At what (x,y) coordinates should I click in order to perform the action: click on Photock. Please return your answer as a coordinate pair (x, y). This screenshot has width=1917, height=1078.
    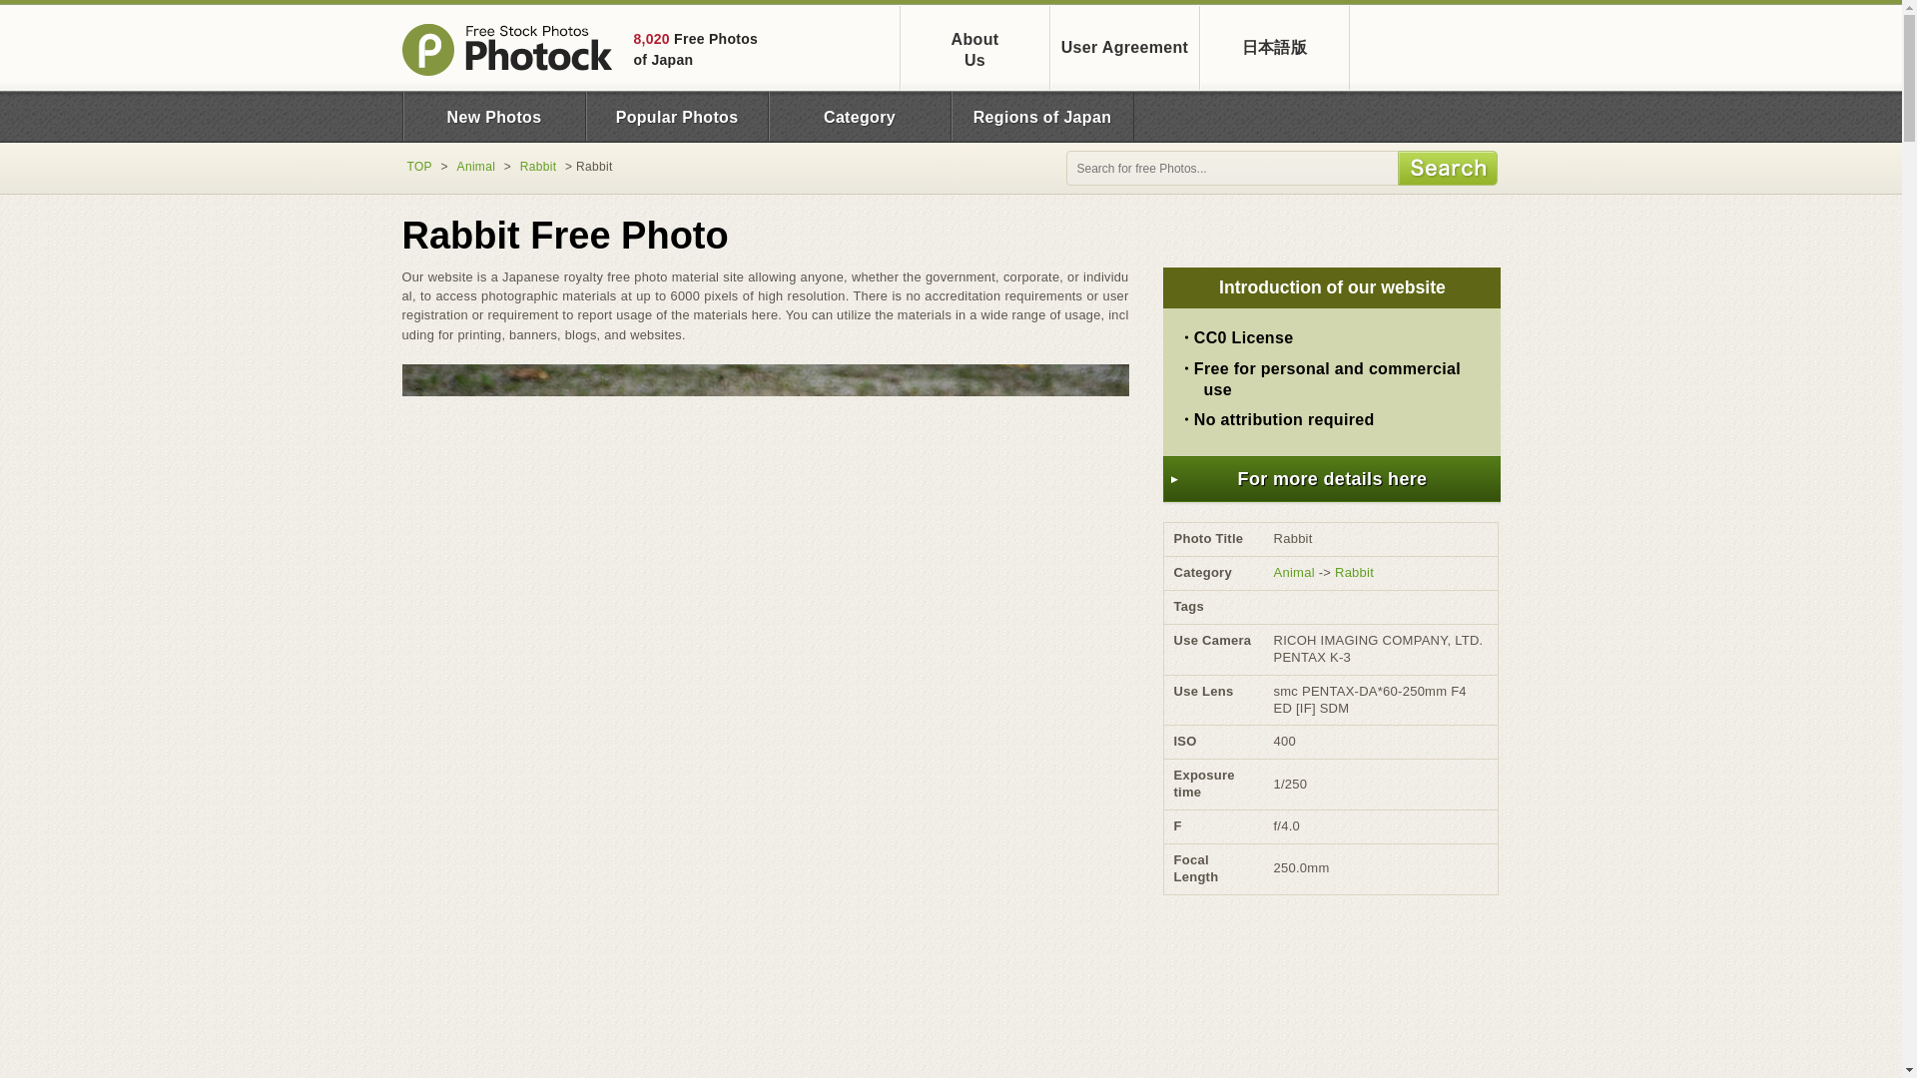
    Looking at the image, I should click on (975, 48).